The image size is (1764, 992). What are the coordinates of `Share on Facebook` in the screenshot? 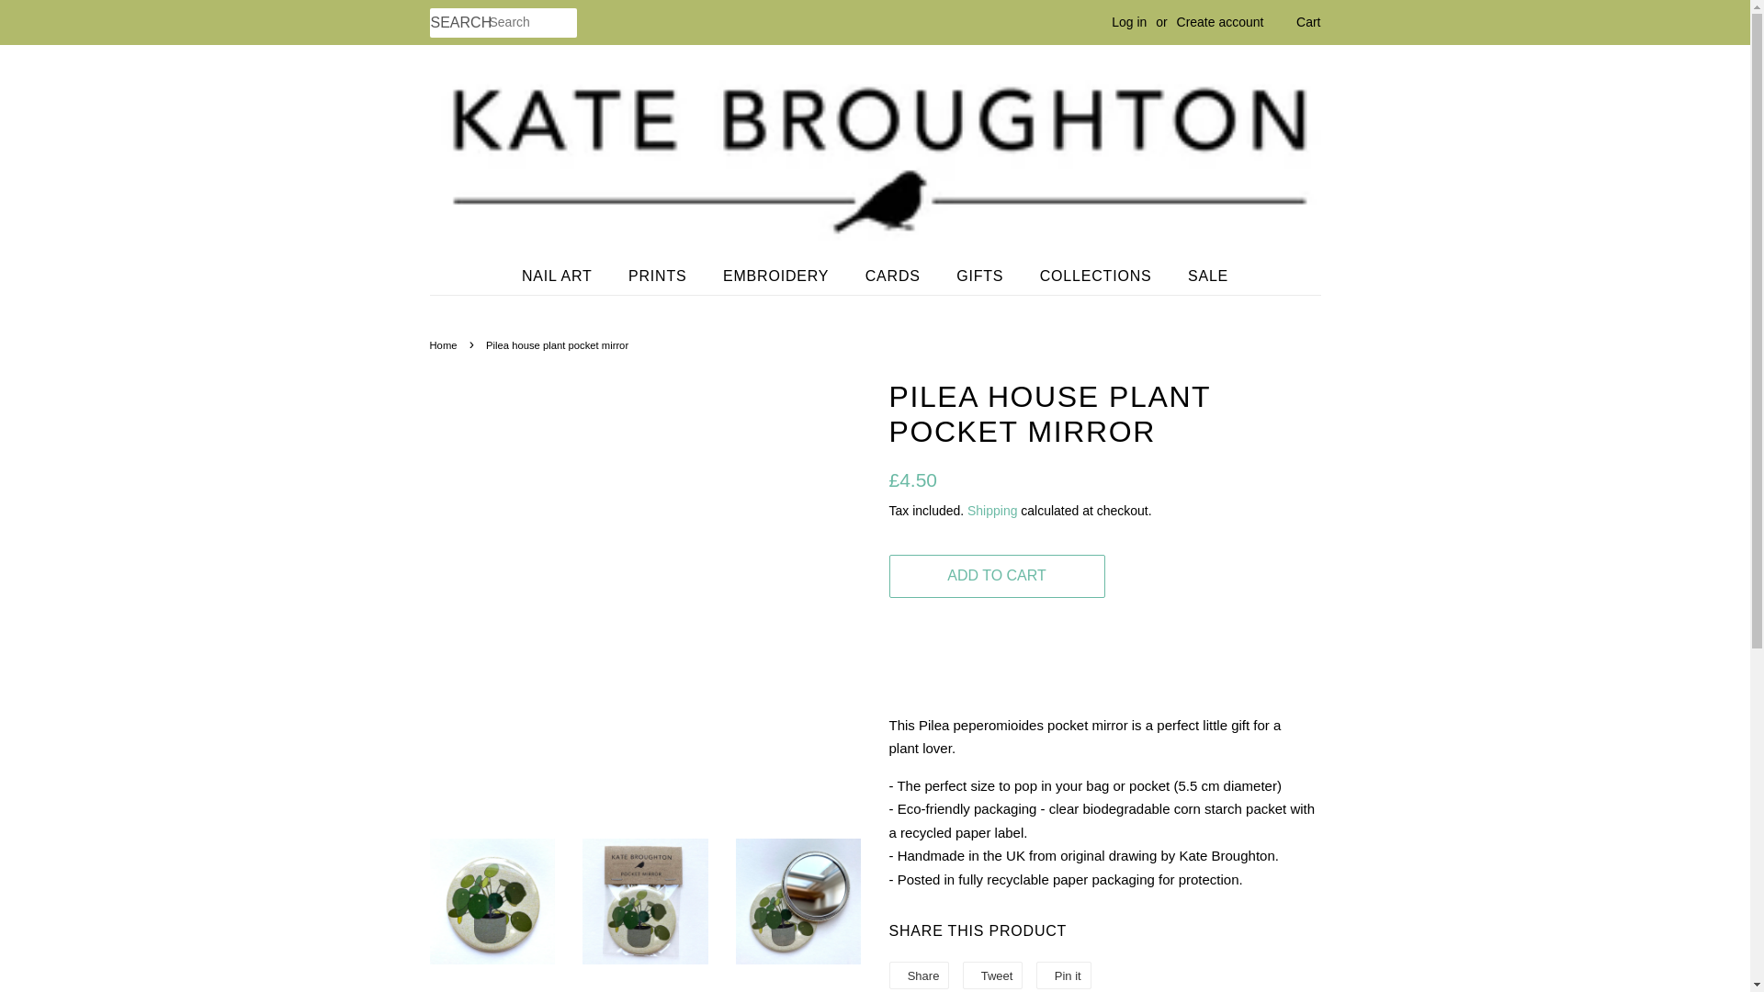 It's located at (919, 975).